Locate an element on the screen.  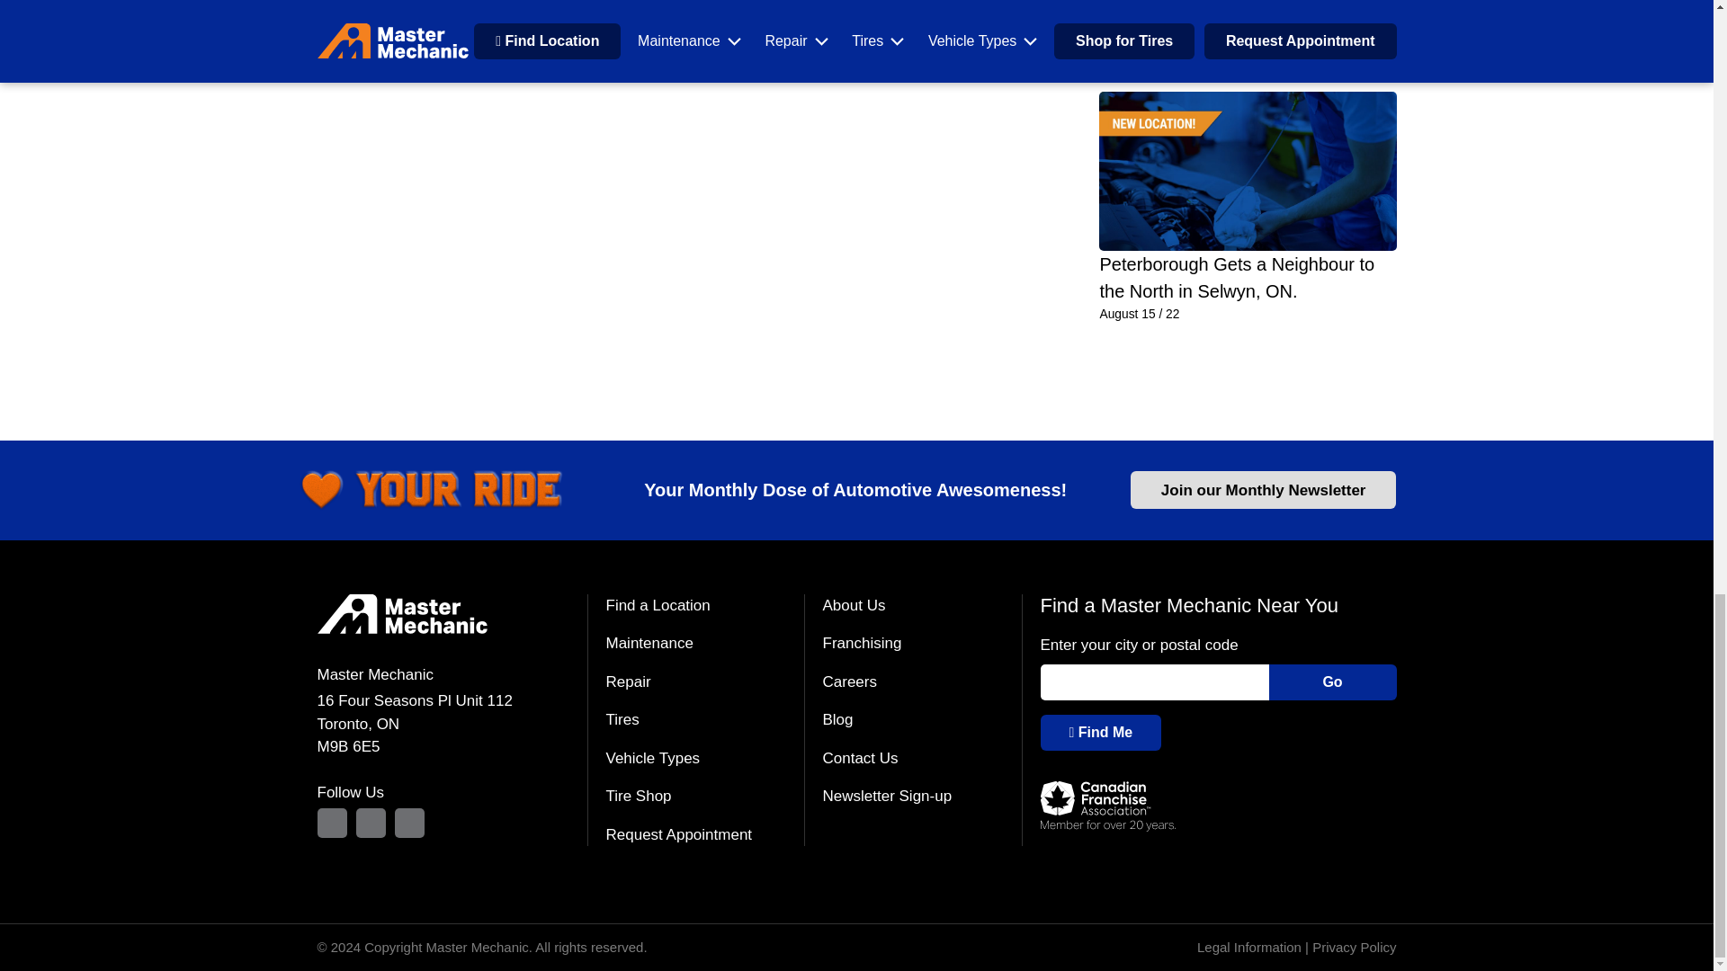
Instagram is located at coordinates (331, 823).